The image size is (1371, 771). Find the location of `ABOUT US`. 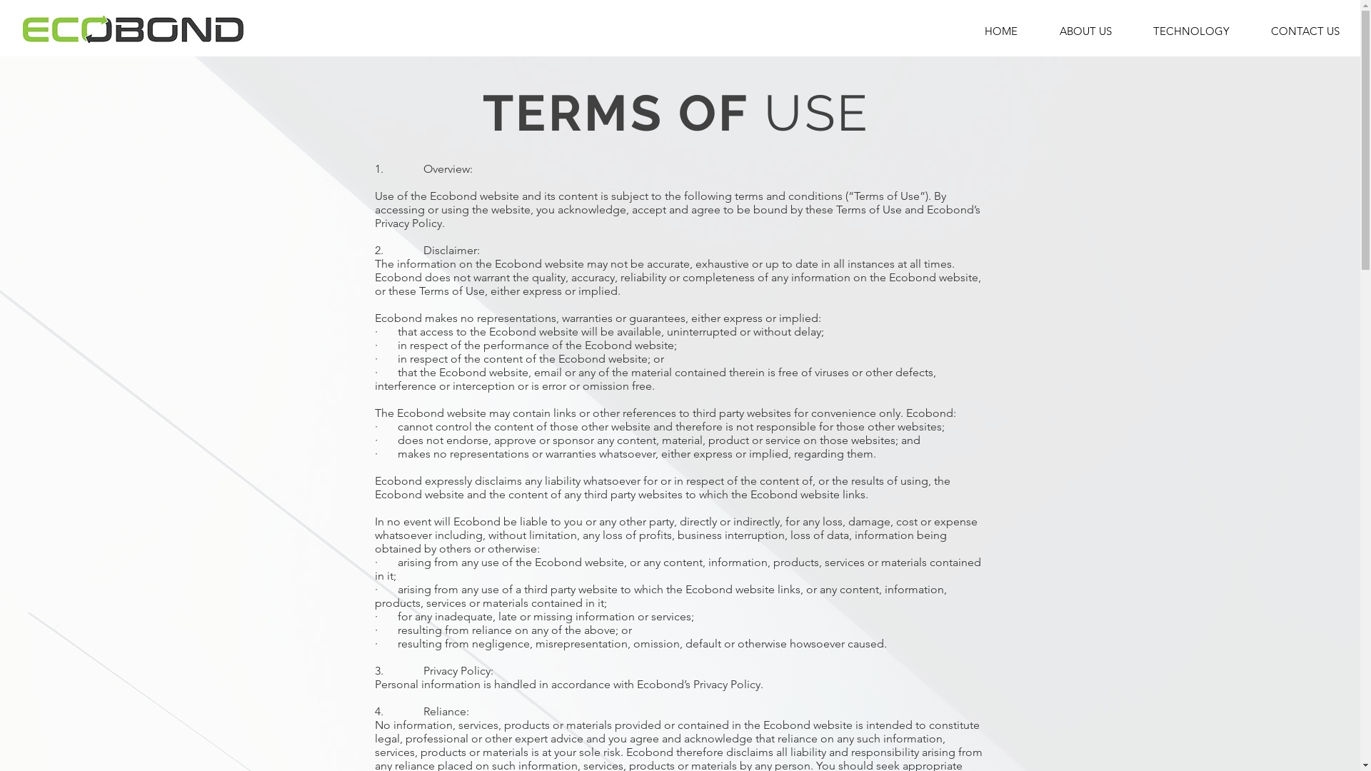

ABOUT US is located at coordinates (1085, 31).